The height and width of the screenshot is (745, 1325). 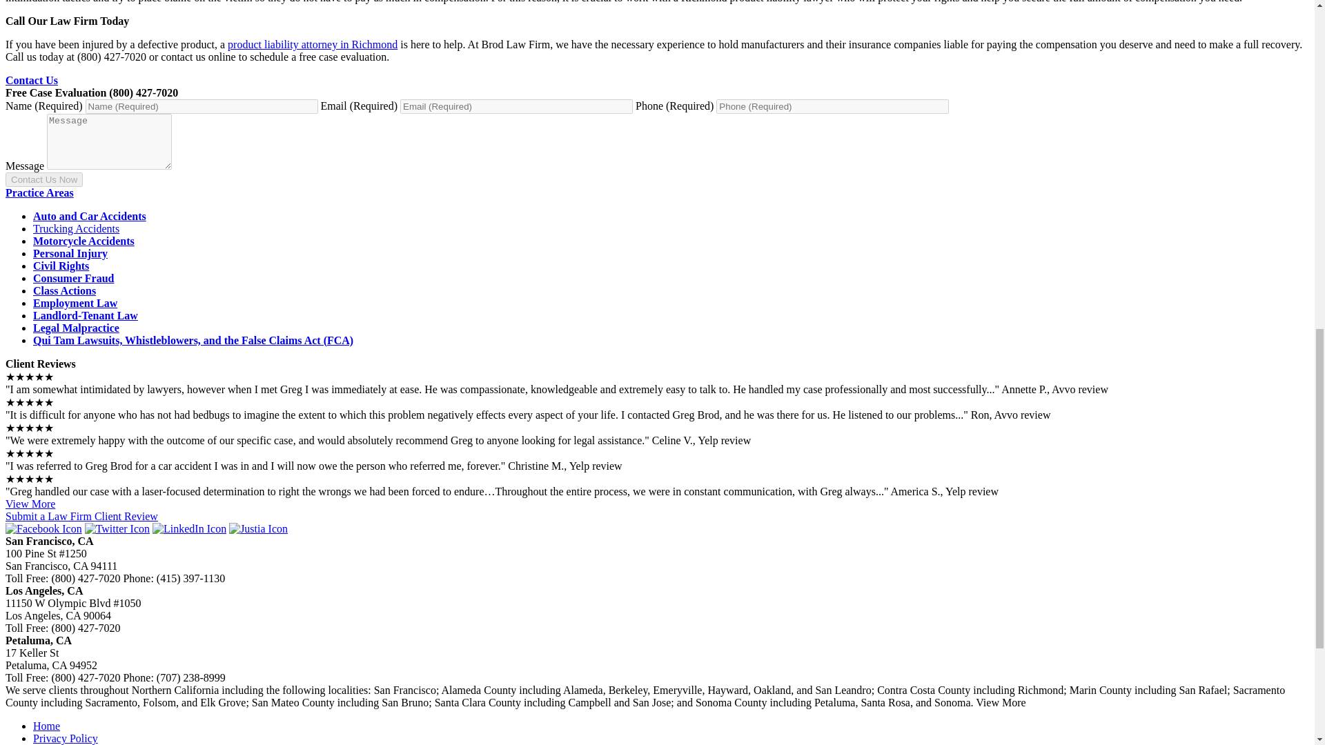 I want to click on Contact Us Now, so click(x=43, y=179).